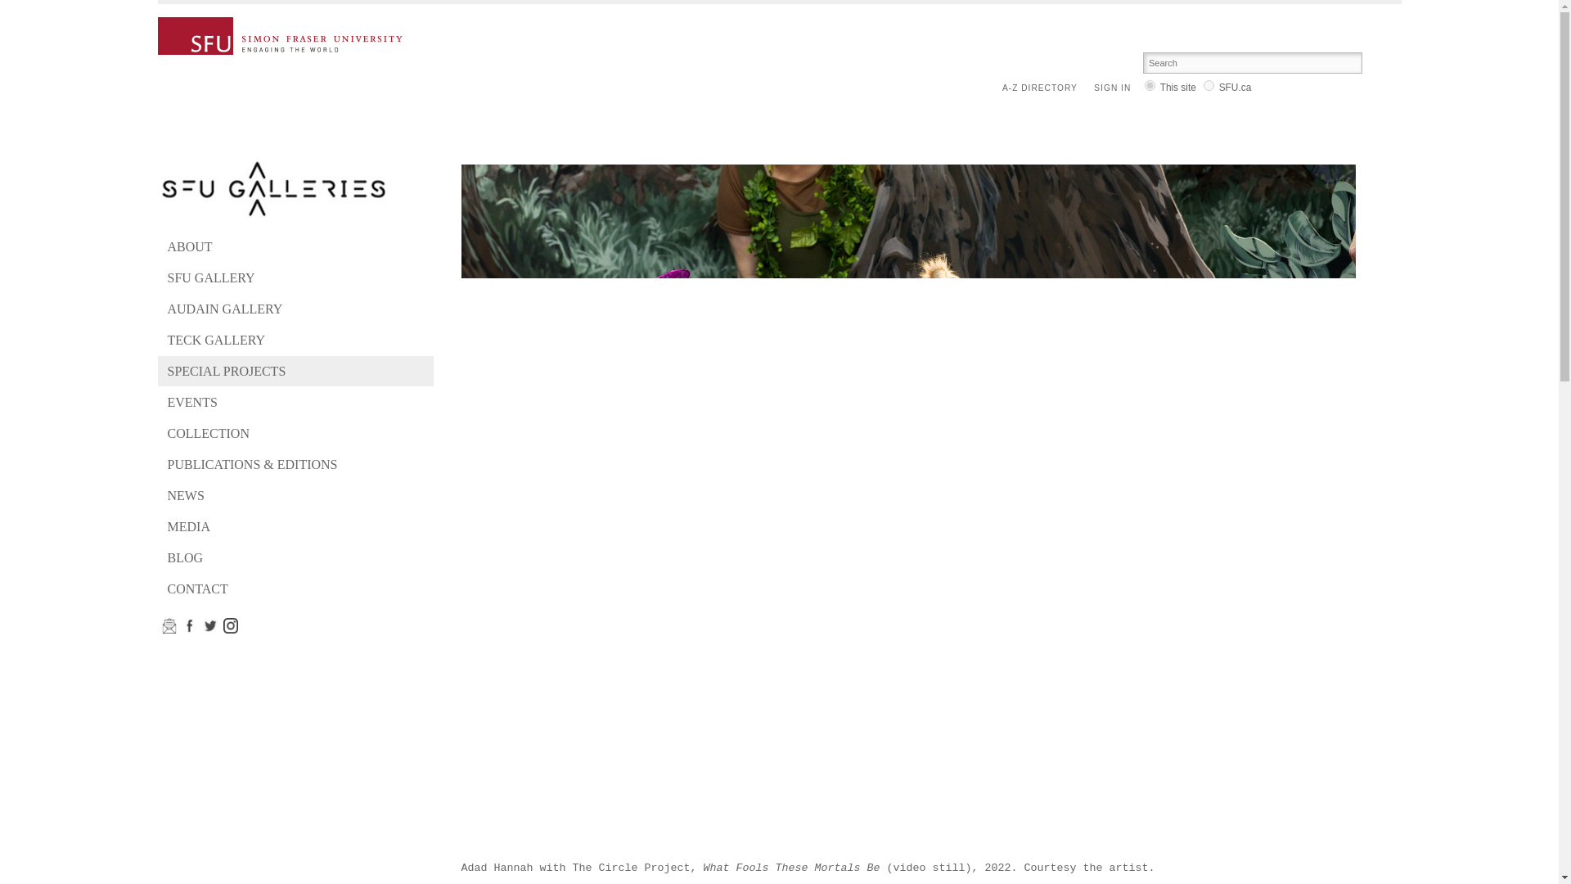 Image resolution: width=1571 pixels, height=884 pixels. Describe the element at coordinates (1043, 88) in the screenshot. I see `A-Z DIRECTORY` at that location.